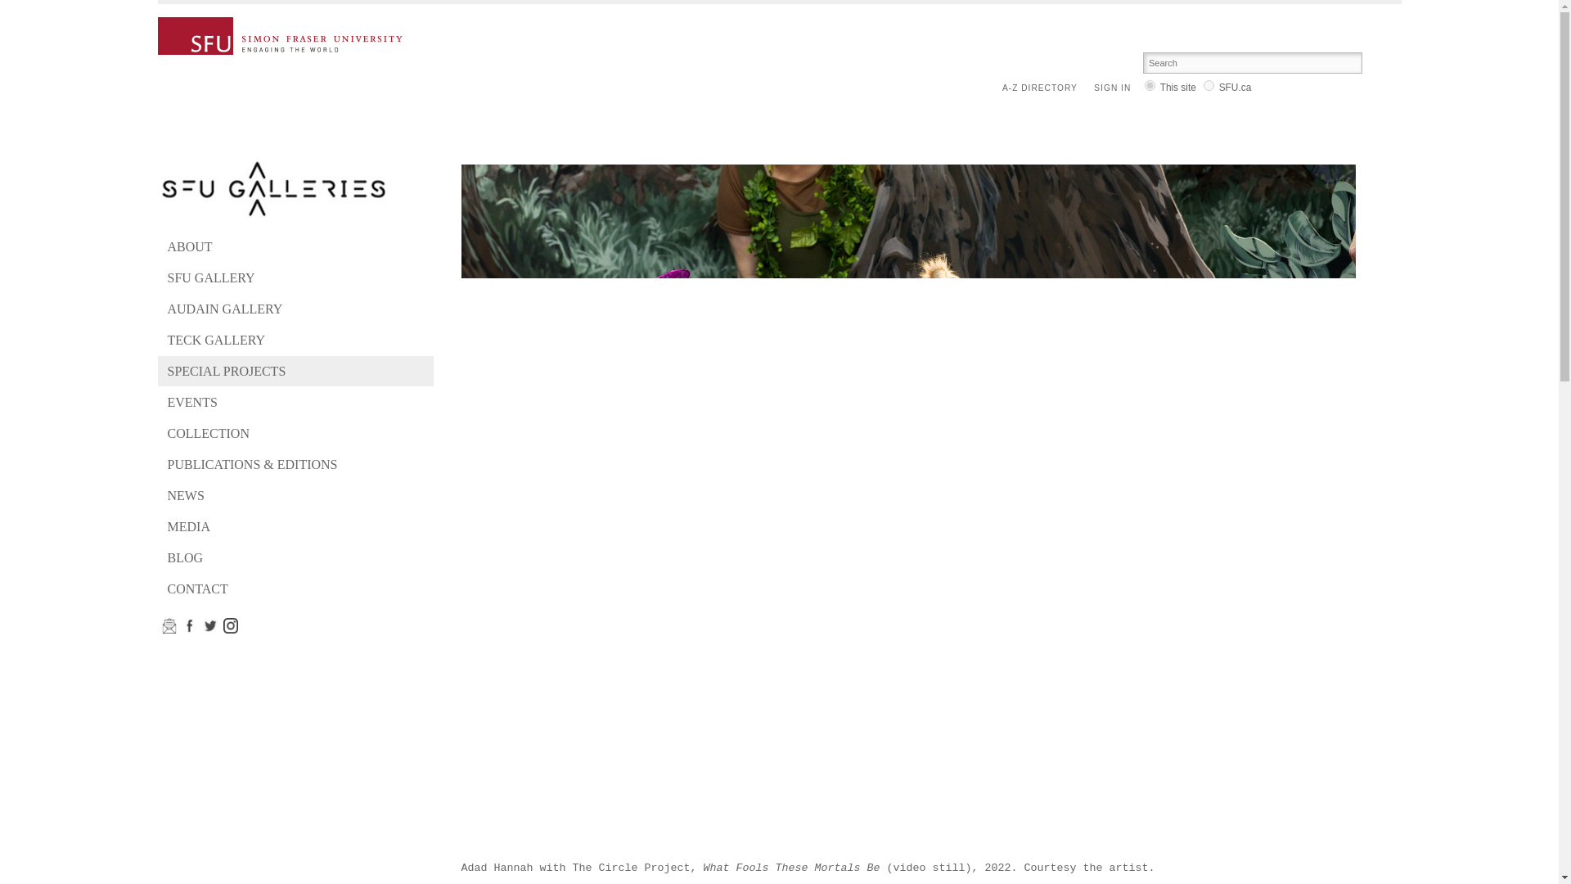 Image resolution: width=1571 pixels, height=884 pixels. Describe the element at coordinates (1043, 88) in the screenshot. I see `A-Z DIRECTORY` at that location.